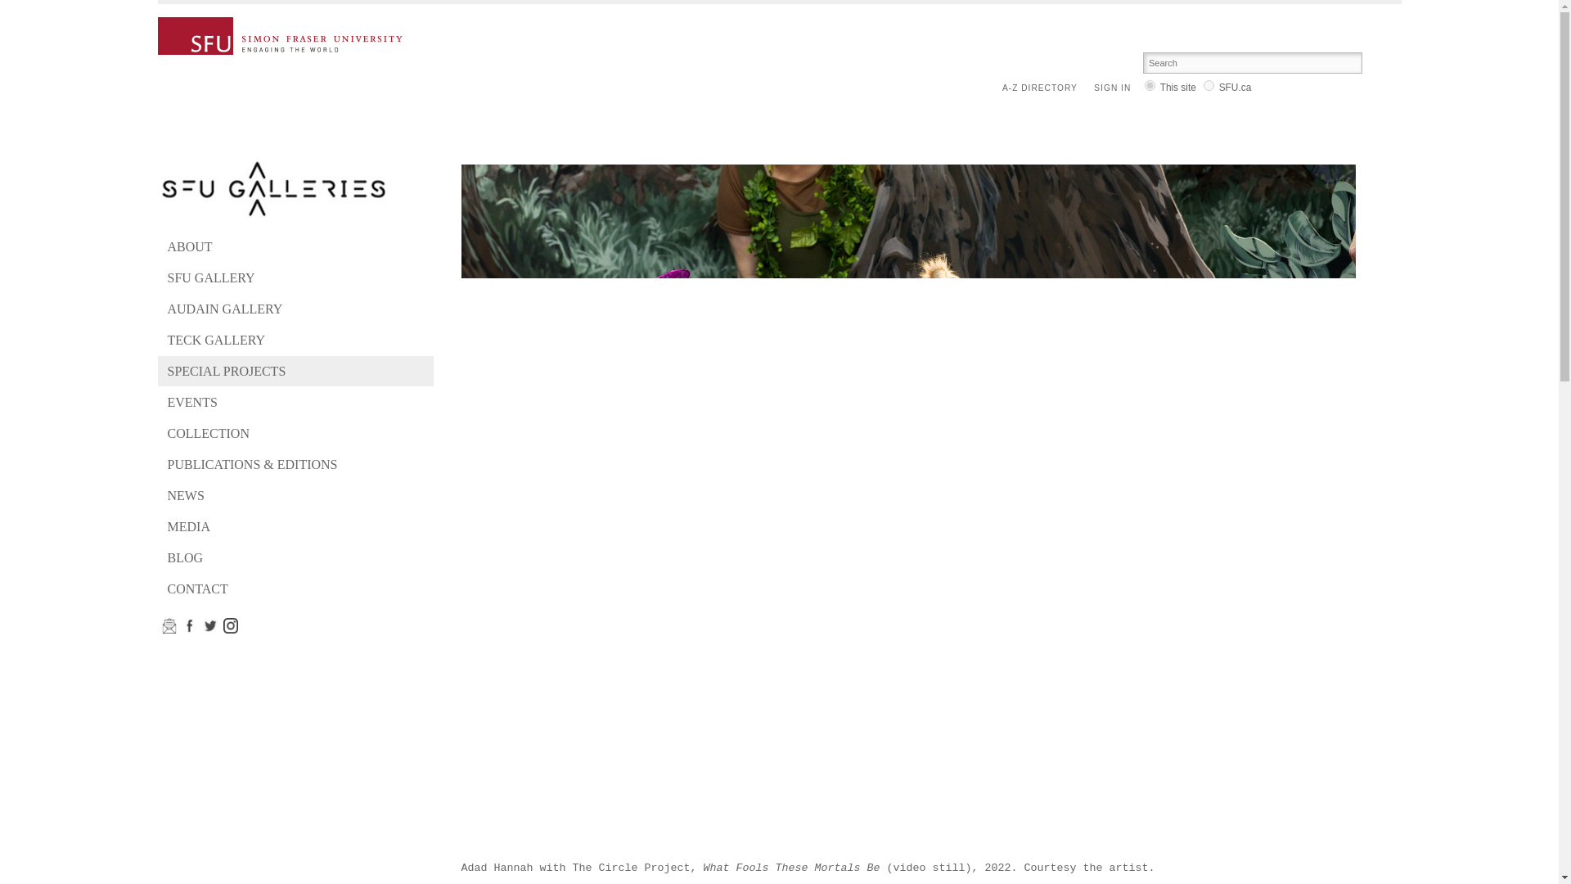 Image resolution: width=1571 pixels, height=884 pixels. Describe the element at coordinates (1043, 88) in the screenshot. I see `A-Z DIRECTORY` at that location.